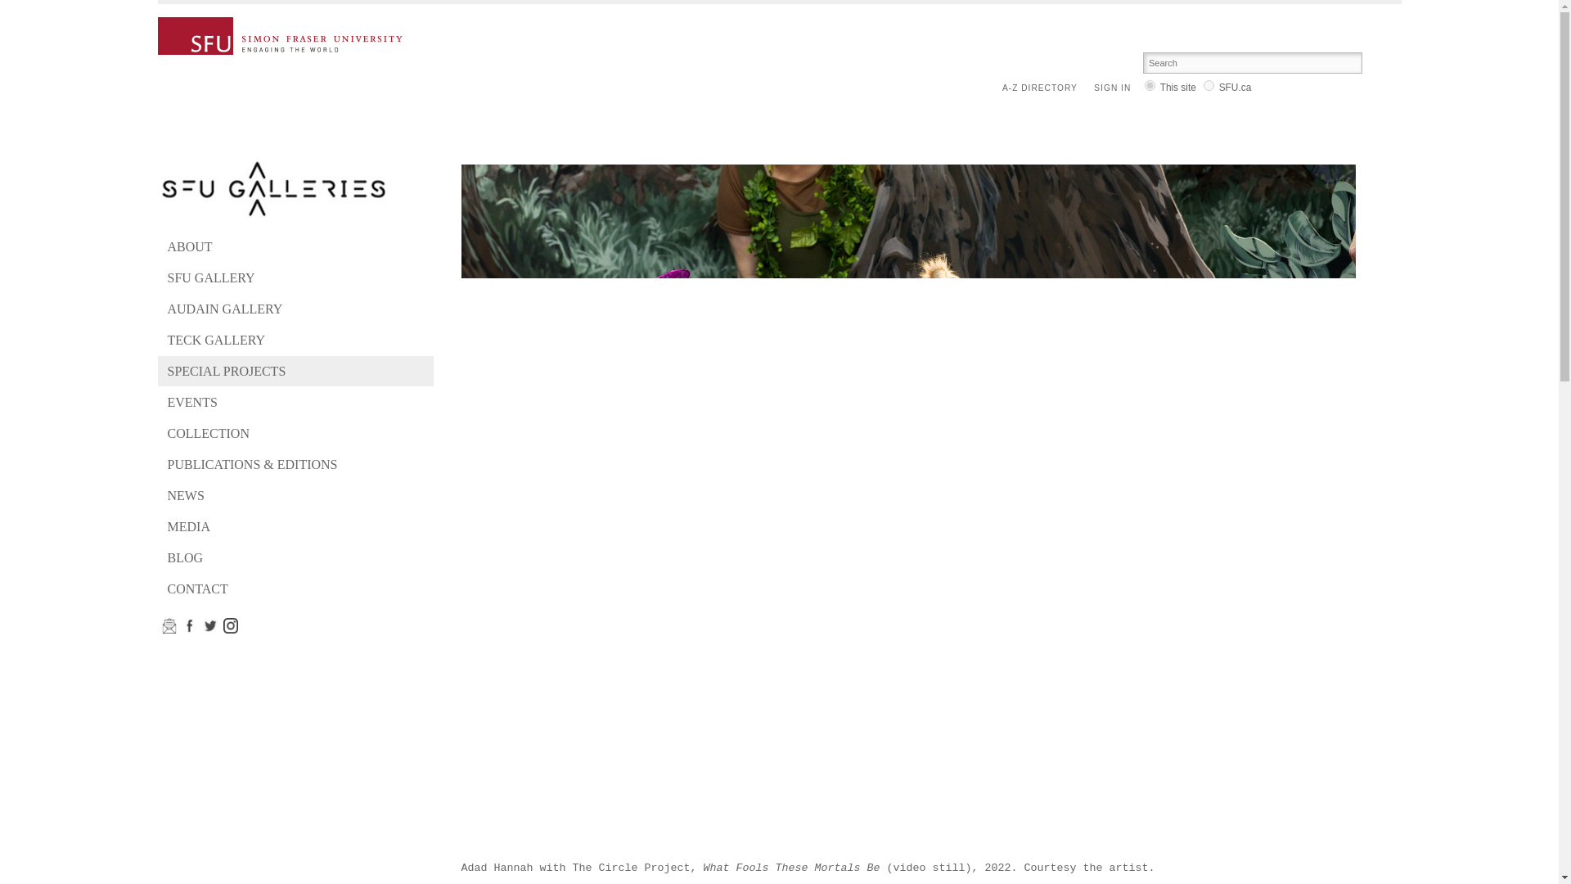 Image resolution: width=1571 pixels, height=884 pixels. Describe the element at coordinates (1043, 88) in the screenshot. I see `A-Z DIRECTORY` at that location.